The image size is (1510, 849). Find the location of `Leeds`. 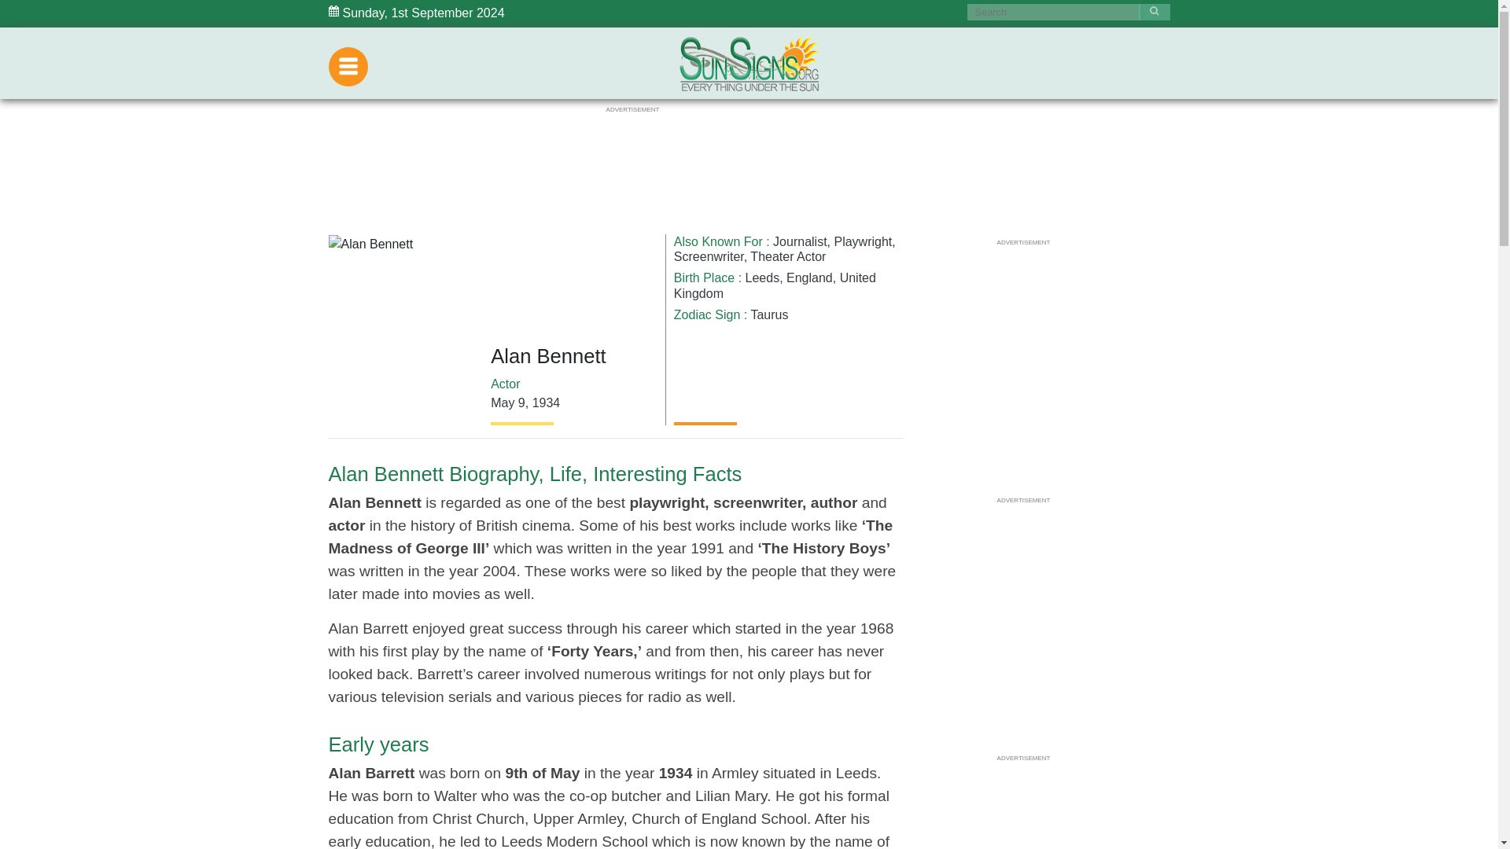

Leeds is located at coordinates (763, 277).